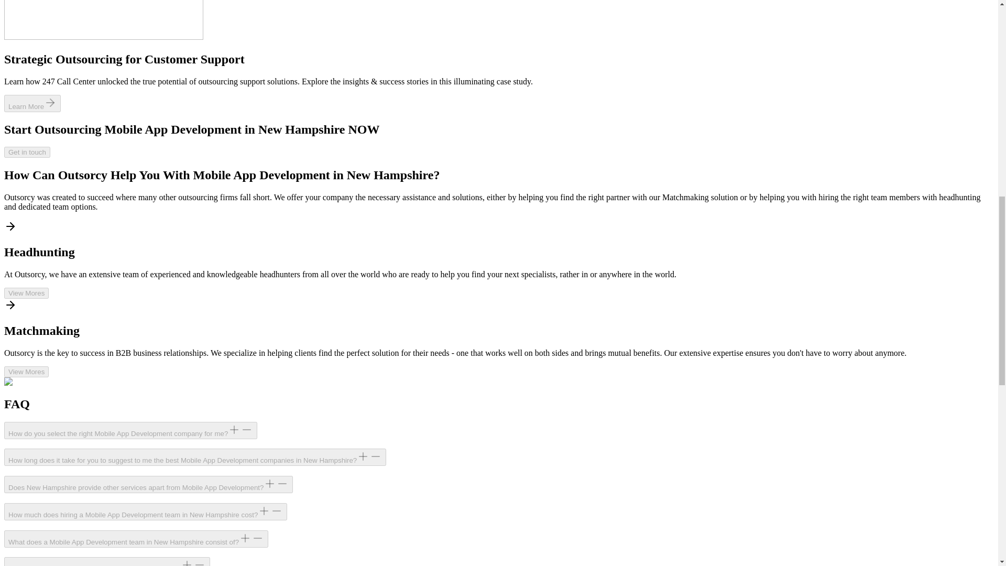  Describe the element at coordinates (32, 106) in the screenshot. I see `Learn More` at that location.